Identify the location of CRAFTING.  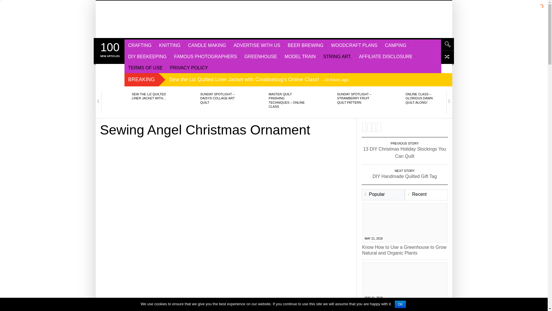
(140, 45).